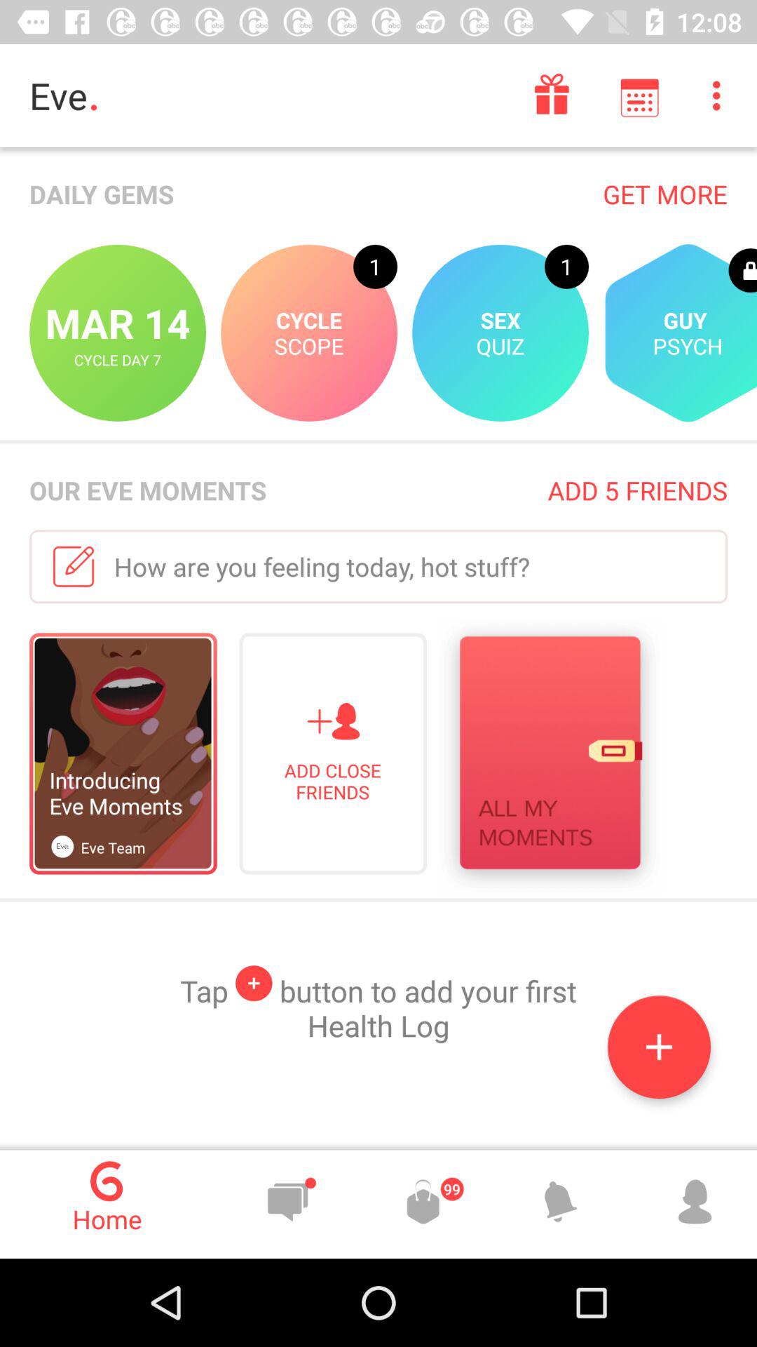  What do you see at coordinates (550, 756) in the screenshot?
I see `tap item to the right of the add close
friends item` at bounding box center [550, 756].